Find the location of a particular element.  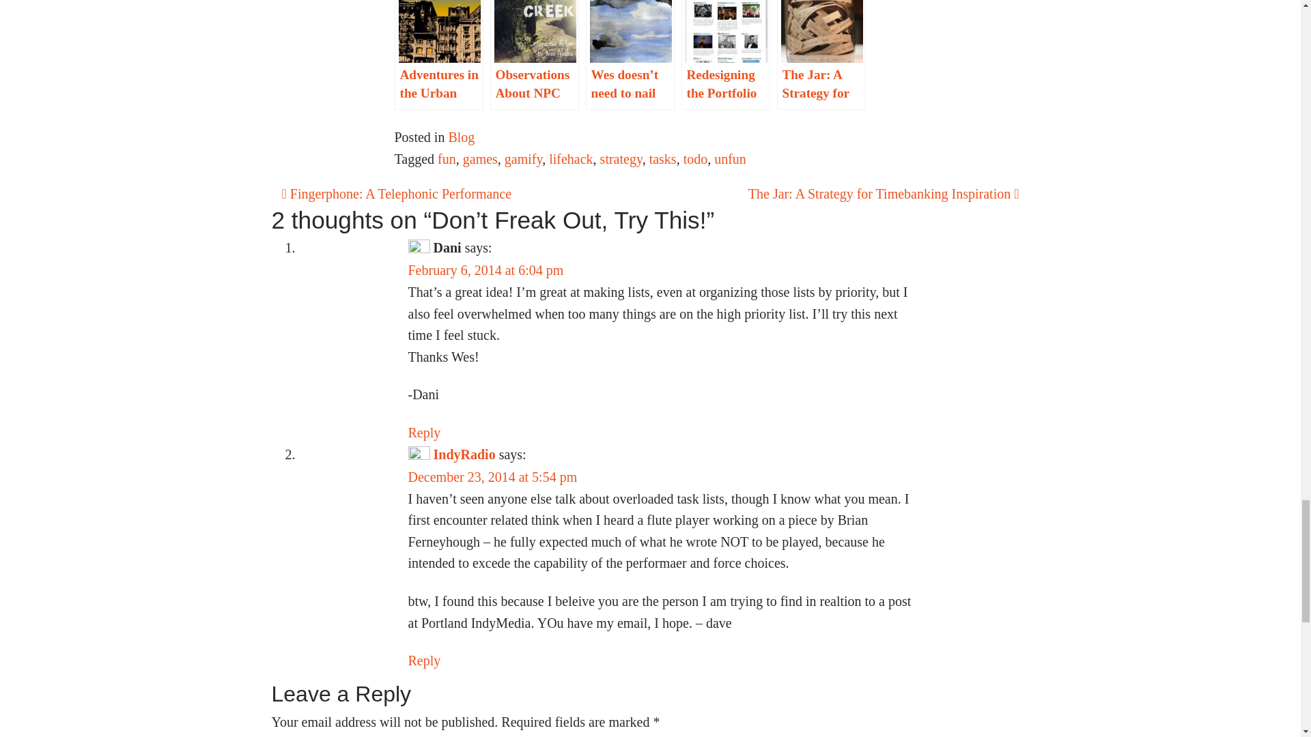

lifehack is located at coordinates (571, 159).